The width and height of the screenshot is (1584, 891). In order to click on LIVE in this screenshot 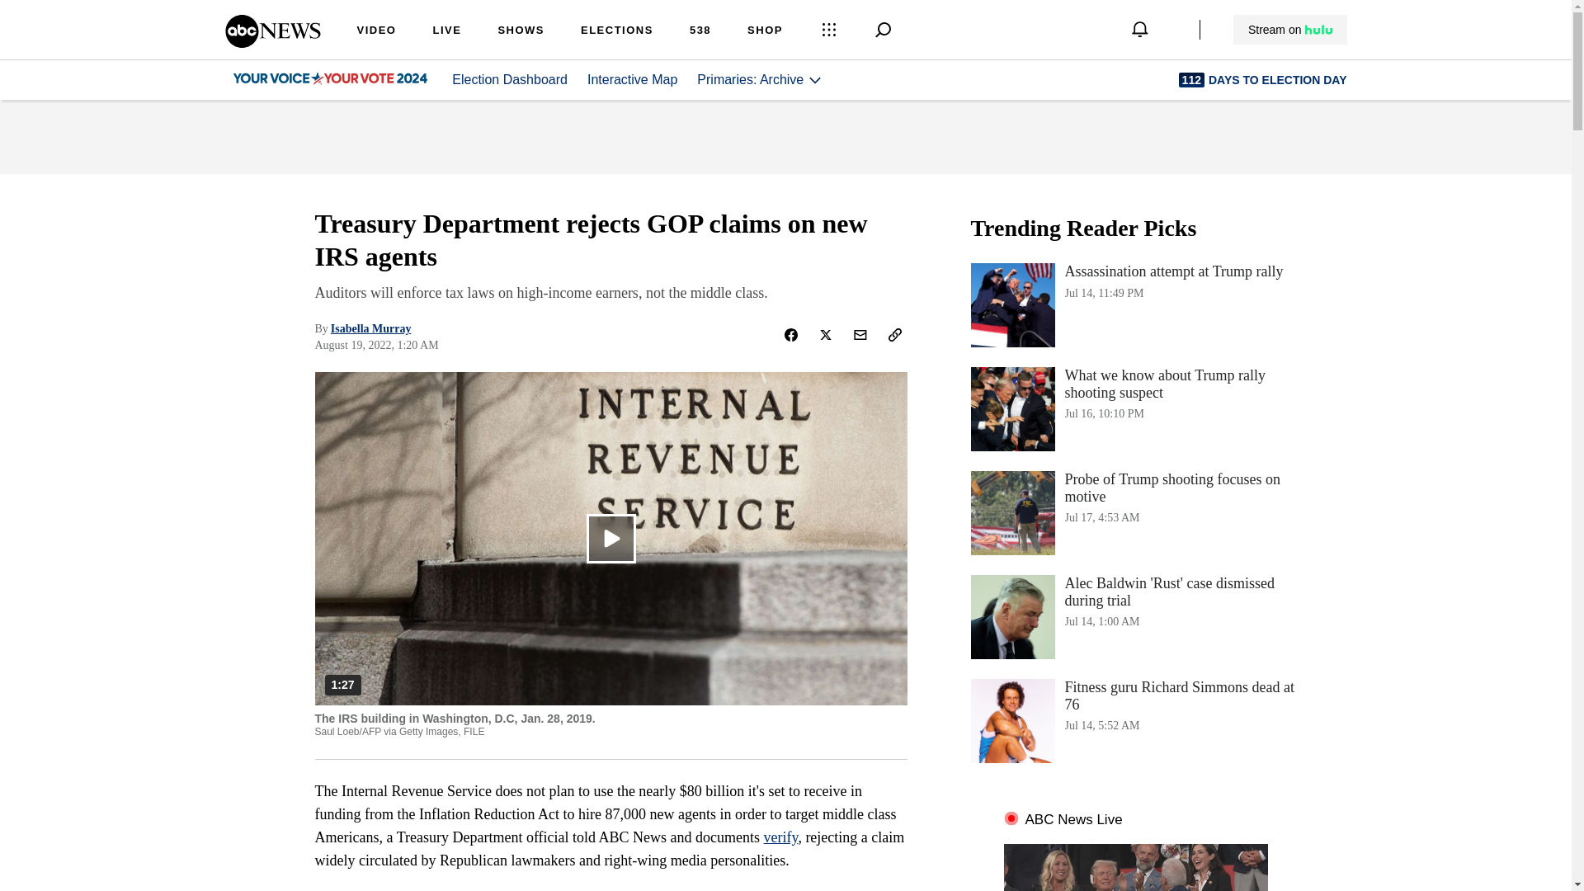, I will do `click(446, 31)`.